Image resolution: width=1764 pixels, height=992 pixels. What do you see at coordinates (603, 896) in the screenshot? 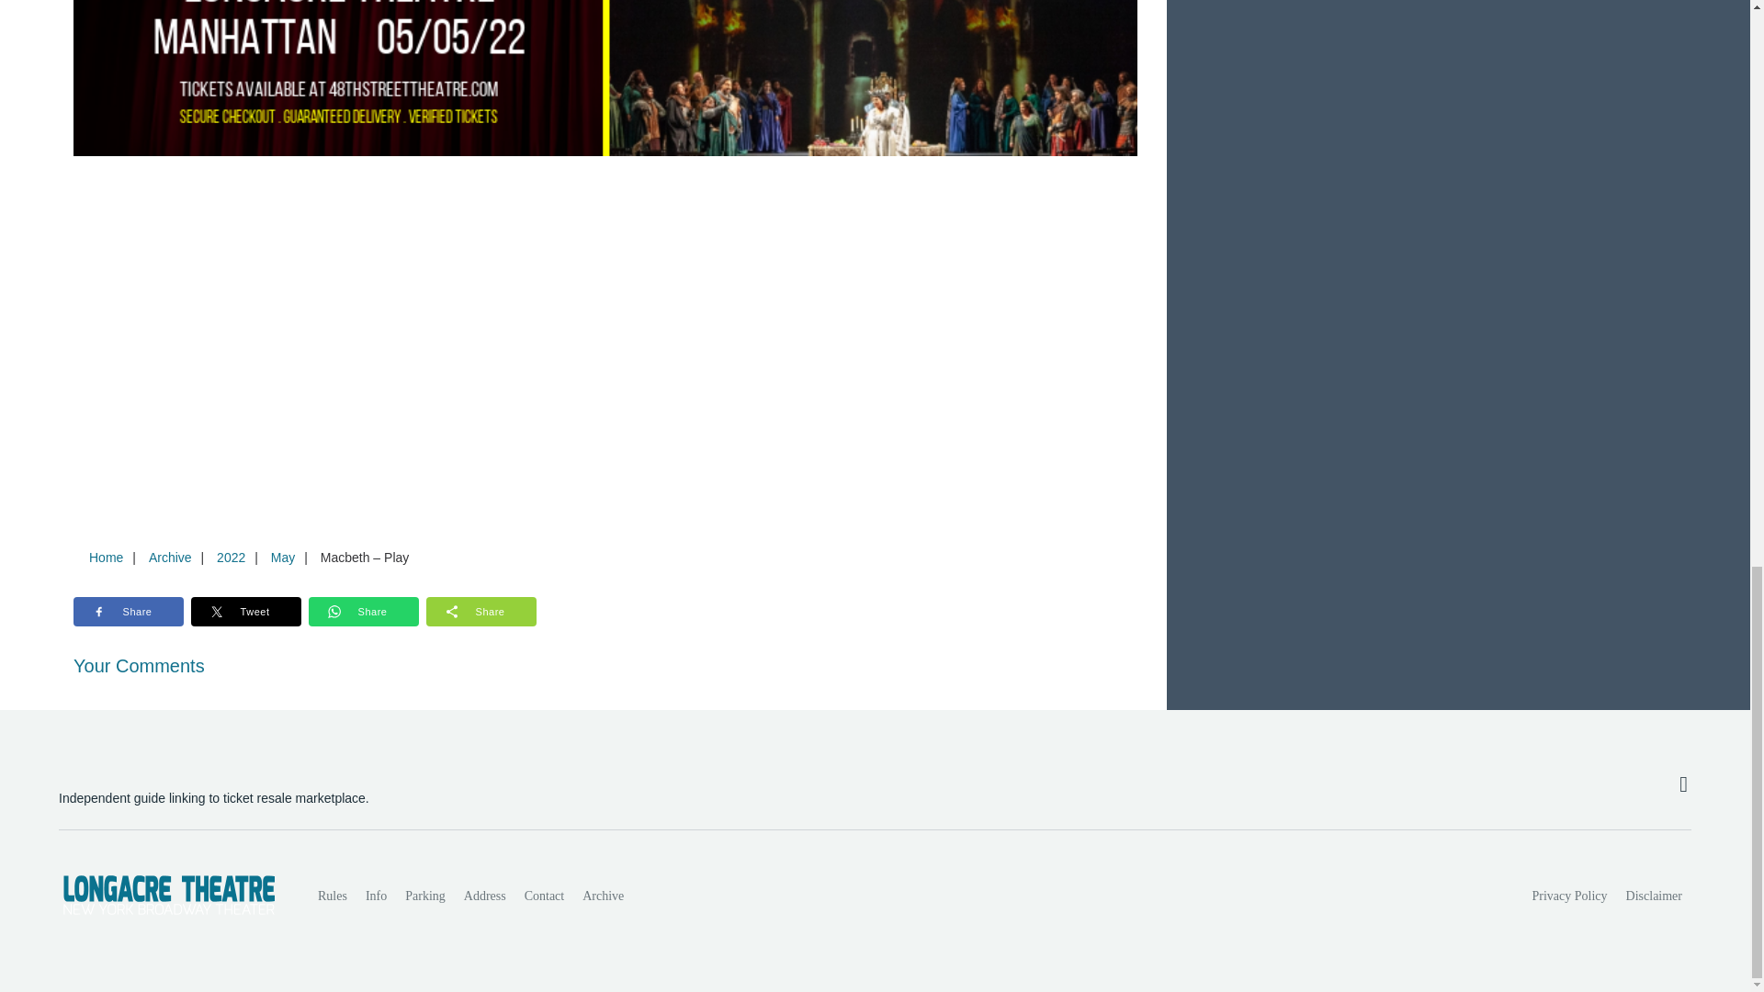
I see `Archive` at bounding box center [603, 896].